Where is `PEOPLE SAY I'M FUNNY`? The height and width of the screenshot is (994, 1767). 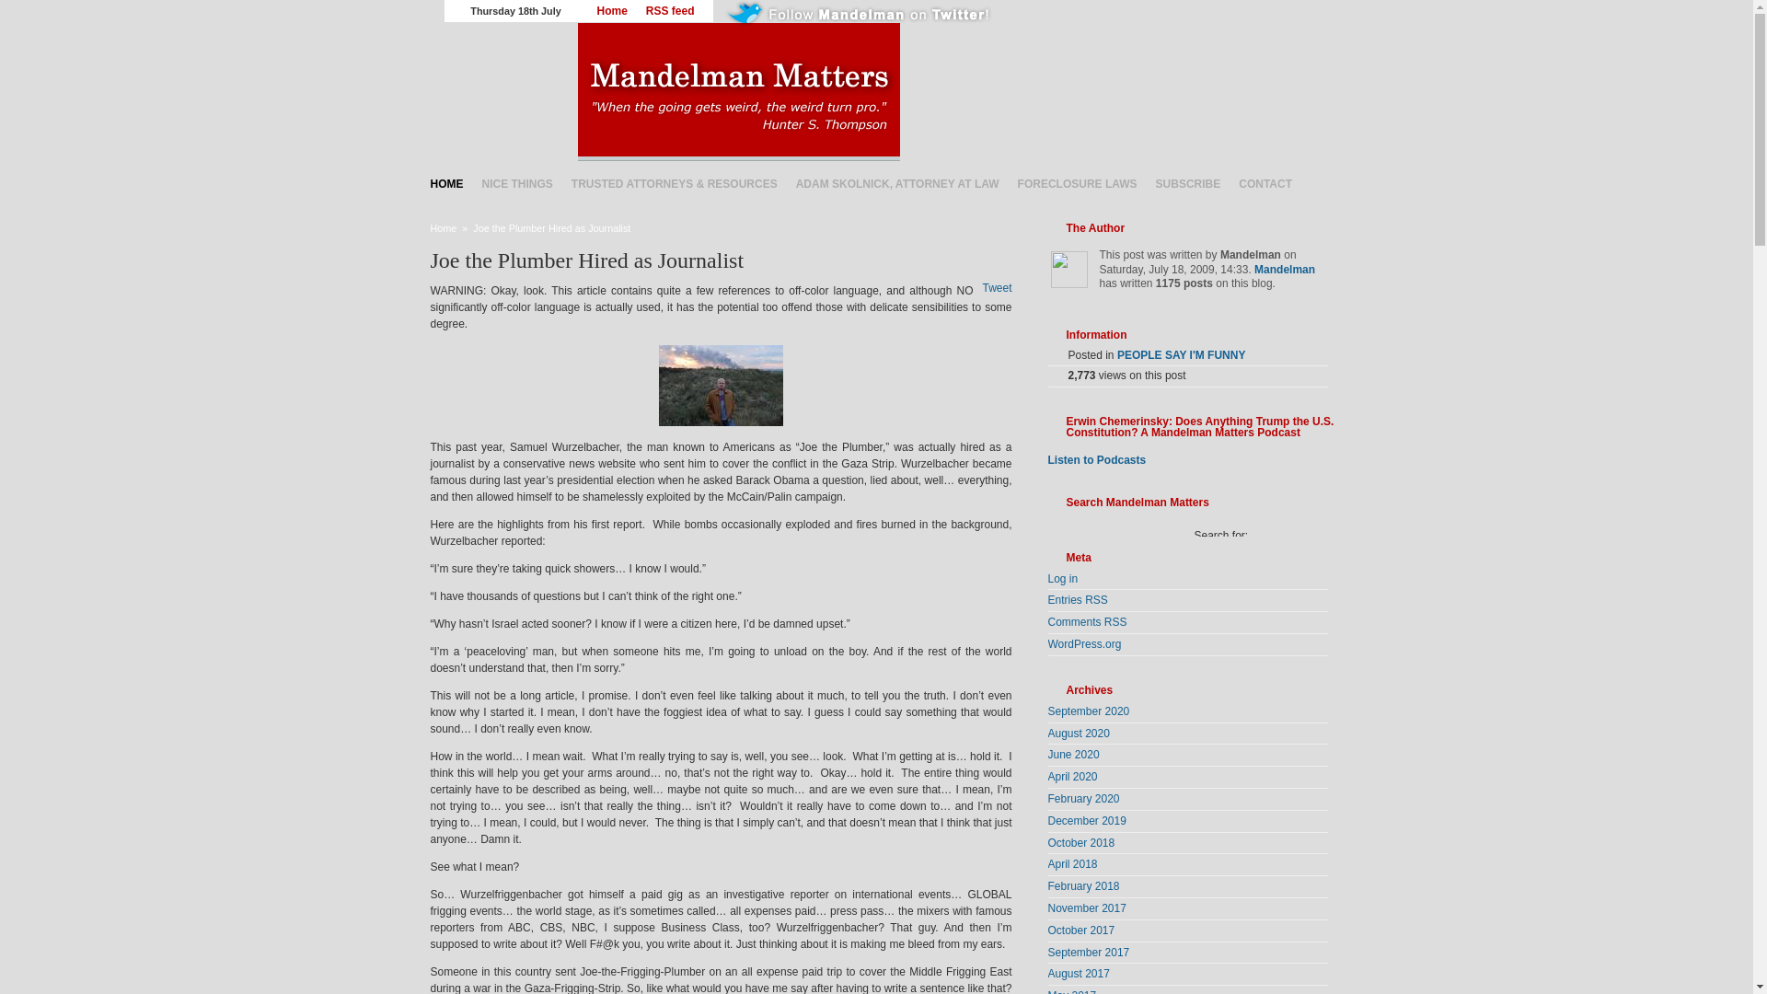 PEOPLE SAY I'M FUNNY is located at coordinates (1181, 355).